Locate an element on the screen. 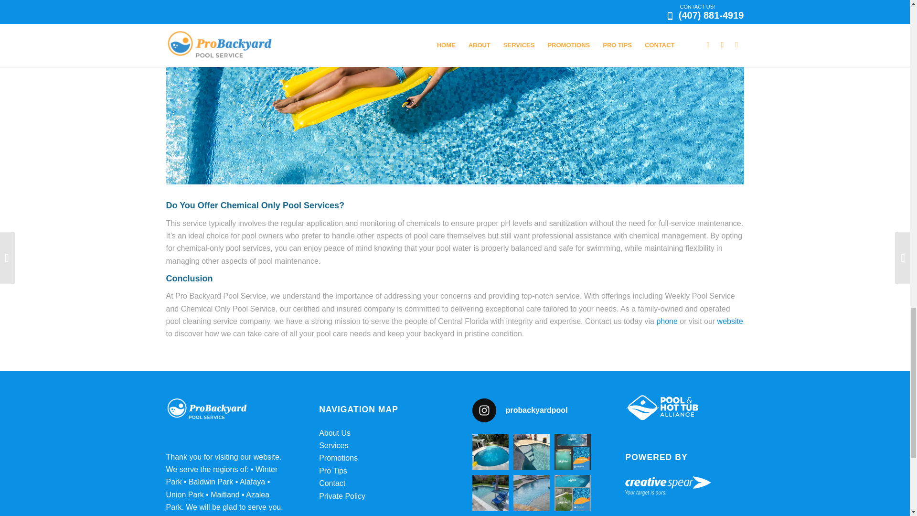 The height and width of the screenshot is (516, 917). Private Policy is located at coordinates (342, 496).